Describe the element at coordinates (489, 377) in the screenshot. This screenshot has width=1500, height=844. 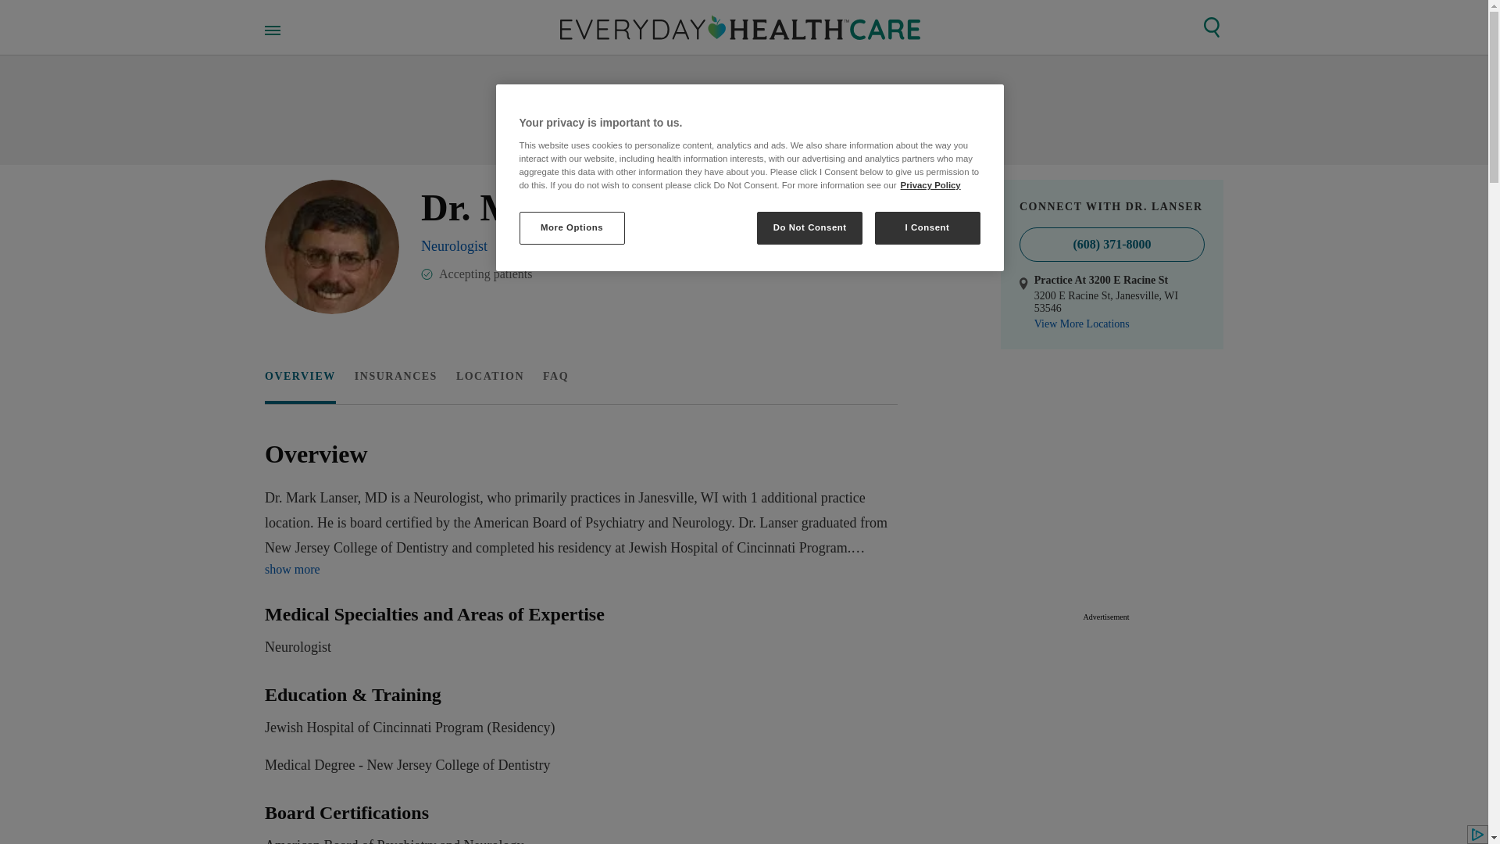
I see `View More Locations` at that location.